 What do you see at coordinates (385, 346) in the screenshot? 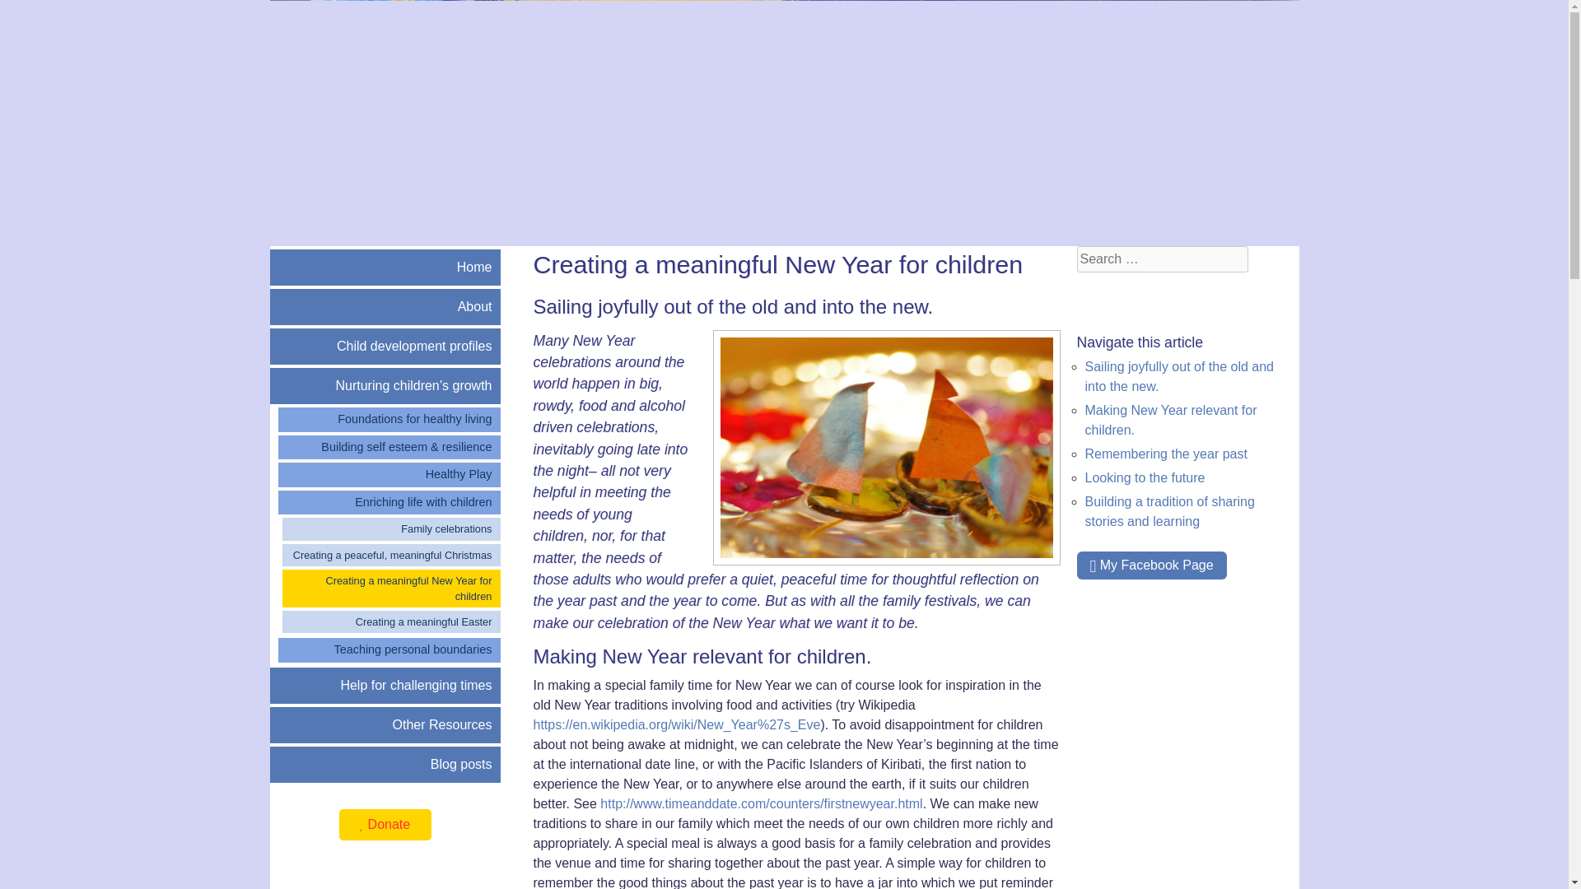
I see `Child development profiles` at bounding box center [385, 346].